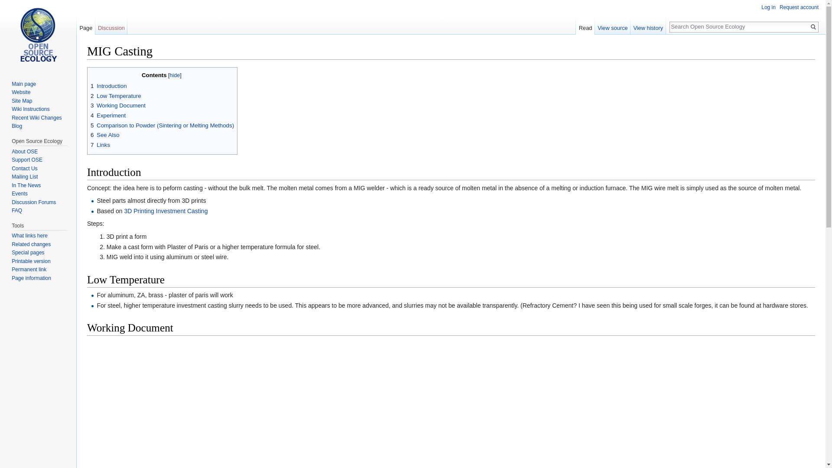 The height and width of the screenshot is (468, 832). What do you see at coordinates (27, 159) in the screenshot?
I see `Support OSE` at bounding box center [27, 159].